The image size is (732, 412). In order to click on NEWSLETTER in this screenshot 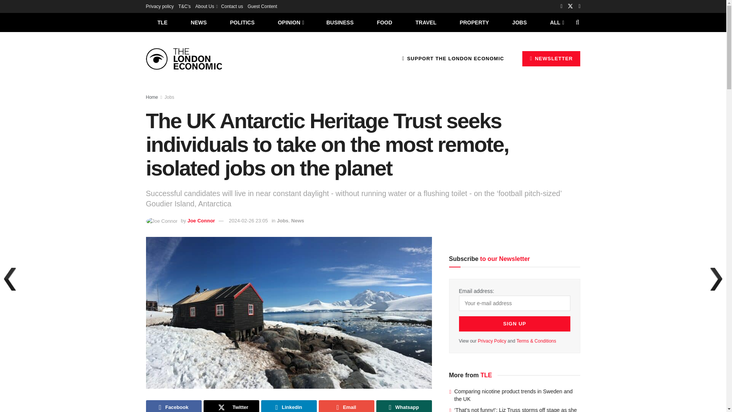, I will do `click(551, 58)`.